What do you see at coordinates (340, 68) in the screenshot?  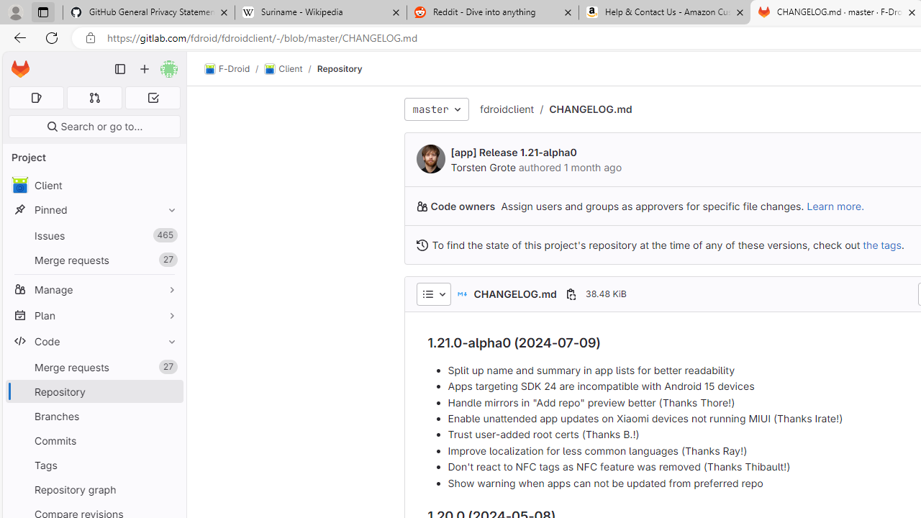 I see `Repository` at bounding box center [340, 68].